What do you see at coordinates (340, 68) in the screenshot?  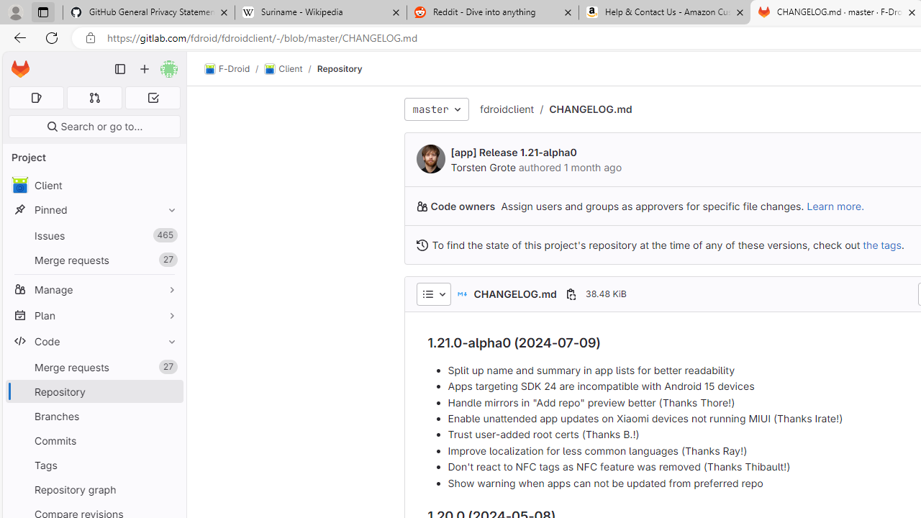 I see `Repository` at bounding box center [340, 68].